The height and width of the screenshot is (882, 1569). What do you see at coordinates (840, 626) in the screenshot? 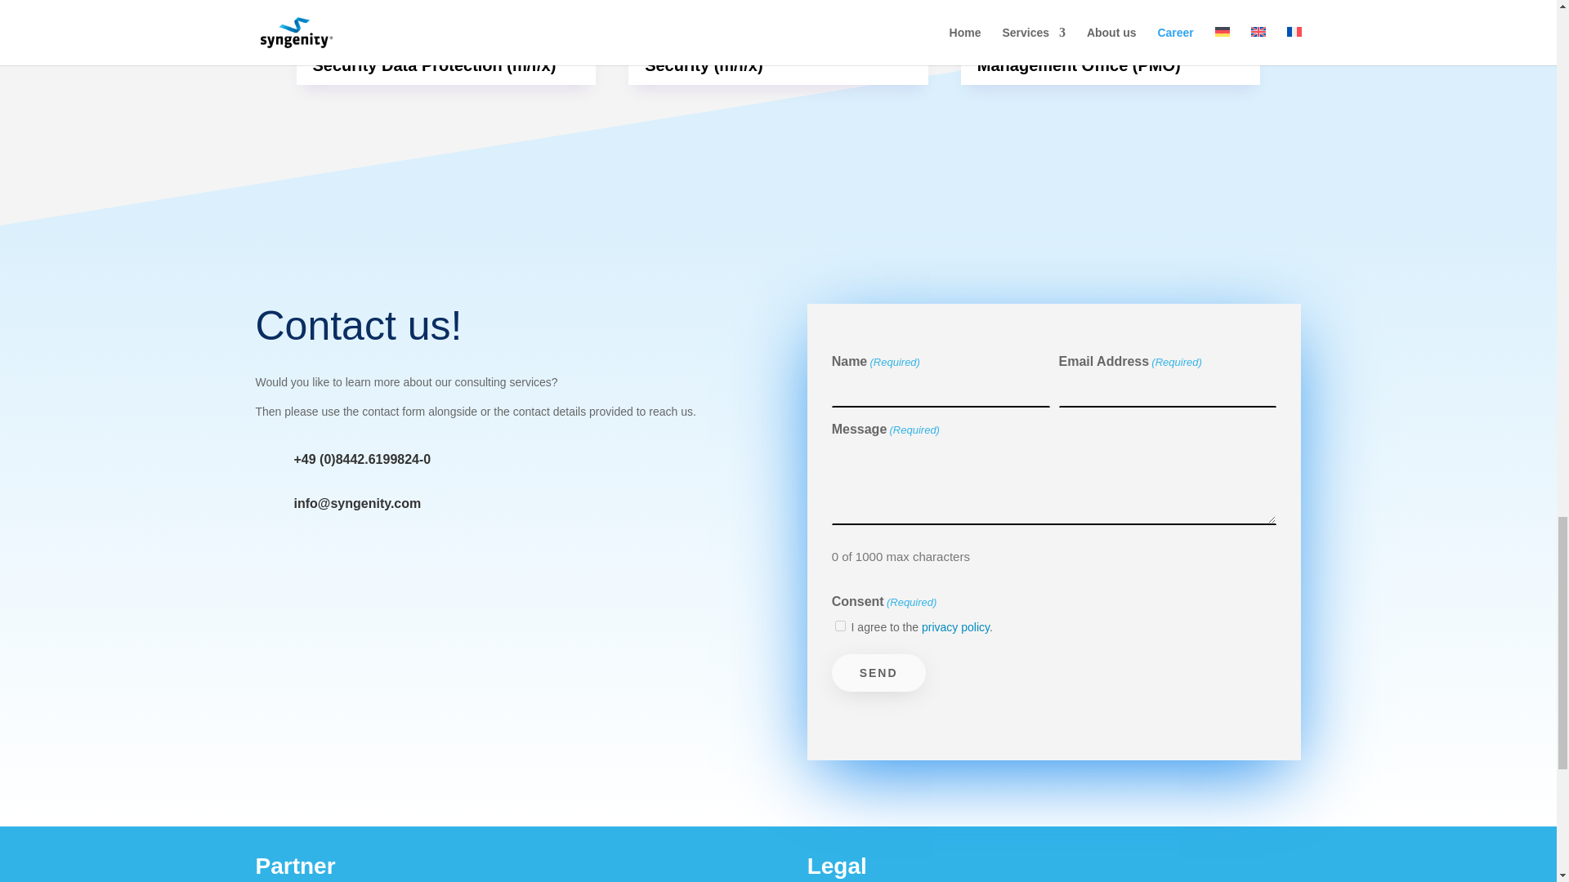
I see `1` at bounding box center [840, 626].